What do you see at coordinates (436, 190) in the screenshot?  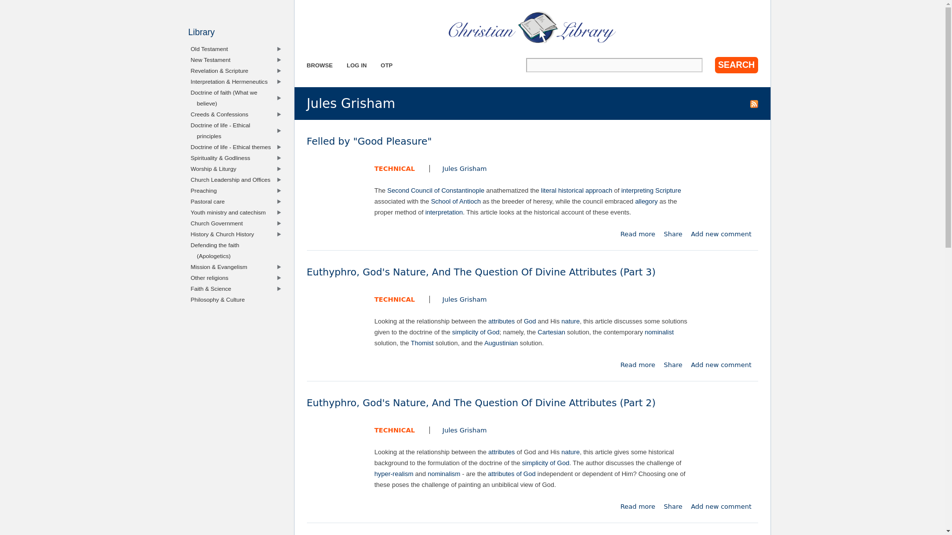 I see `Second Council of Constantinople` at bounding box center [436, 190].